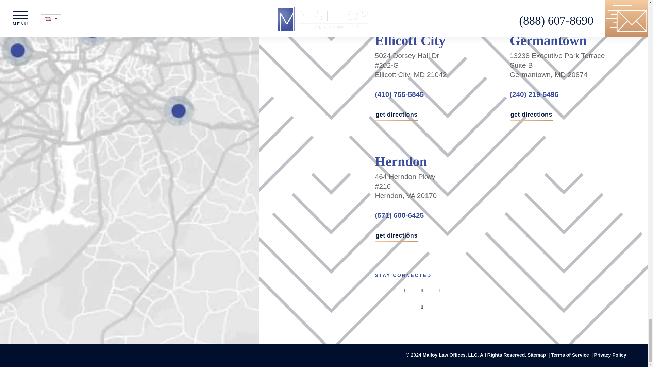  I want to click on Call us, so click(399, 215).